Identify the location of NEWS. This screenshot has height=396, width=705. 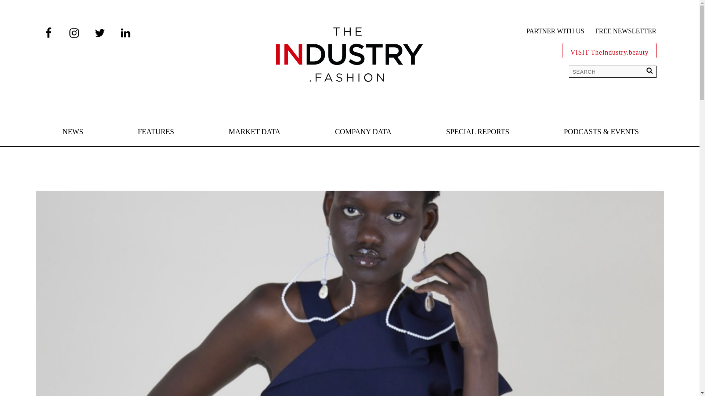
(73, 132).